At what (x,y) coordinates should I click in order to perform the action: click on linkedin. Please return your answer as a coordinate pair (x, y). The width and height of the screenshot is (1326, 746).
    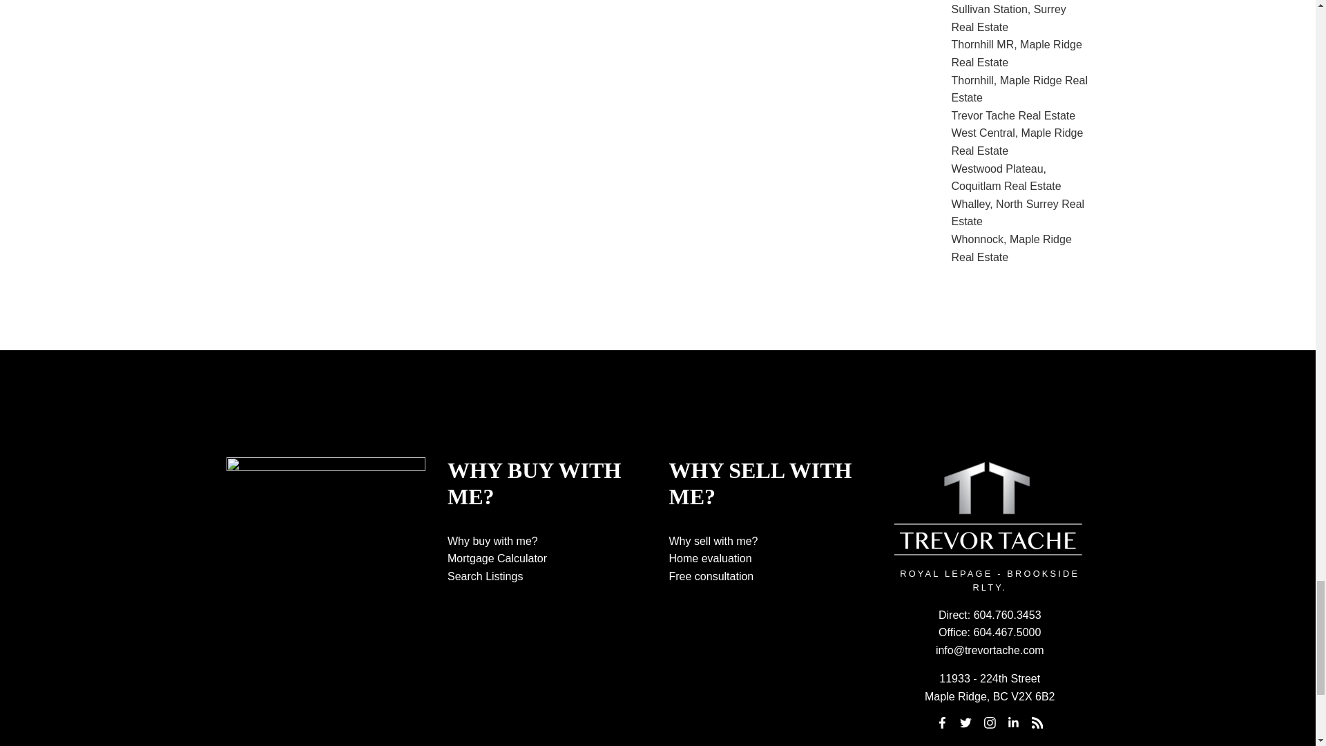
    Looking at the image, I should click on (1014, 723).